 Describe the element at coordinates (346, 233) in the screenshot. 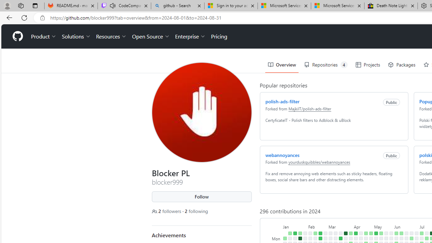

I see `10 contributions on March 24th.` at that location.